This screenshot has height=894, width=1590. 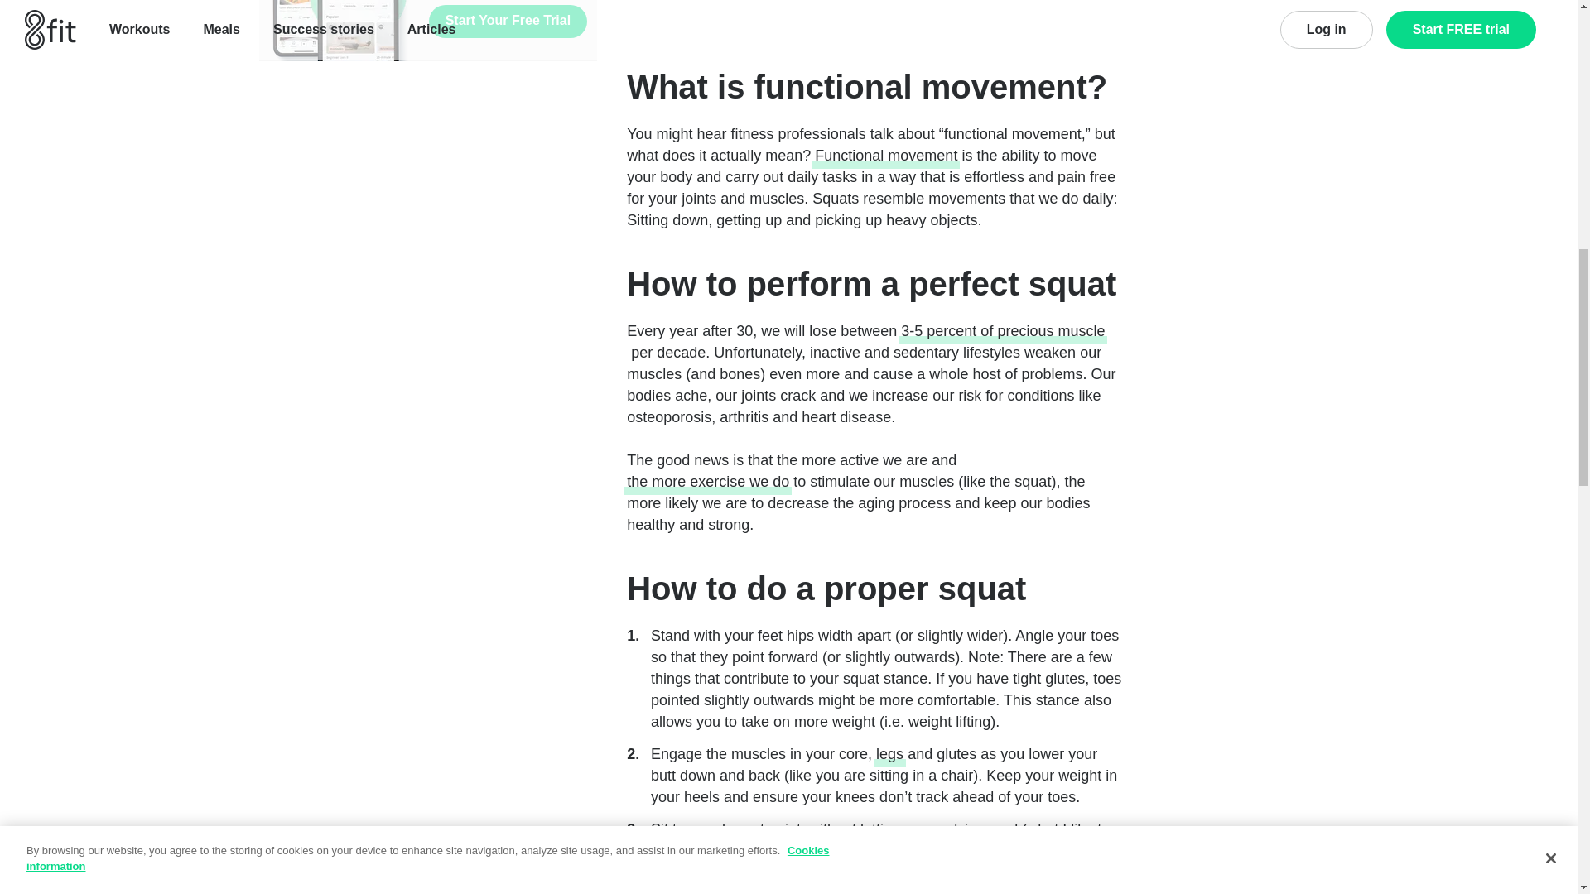 What do you see at coordinates (1003, 330) in the screenshot?
I see `3-5 percent of precious muscle` at bounding box center [1003, 330].